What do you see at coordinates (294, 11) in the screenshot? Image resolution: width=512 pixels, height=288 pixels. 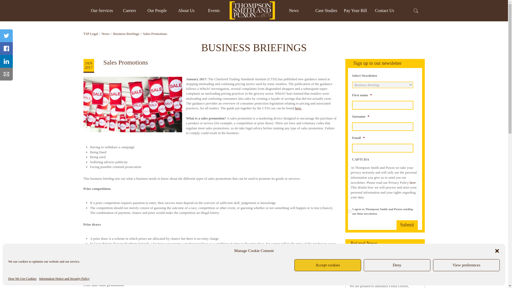 I see `News` at bounding box center [294, 11].